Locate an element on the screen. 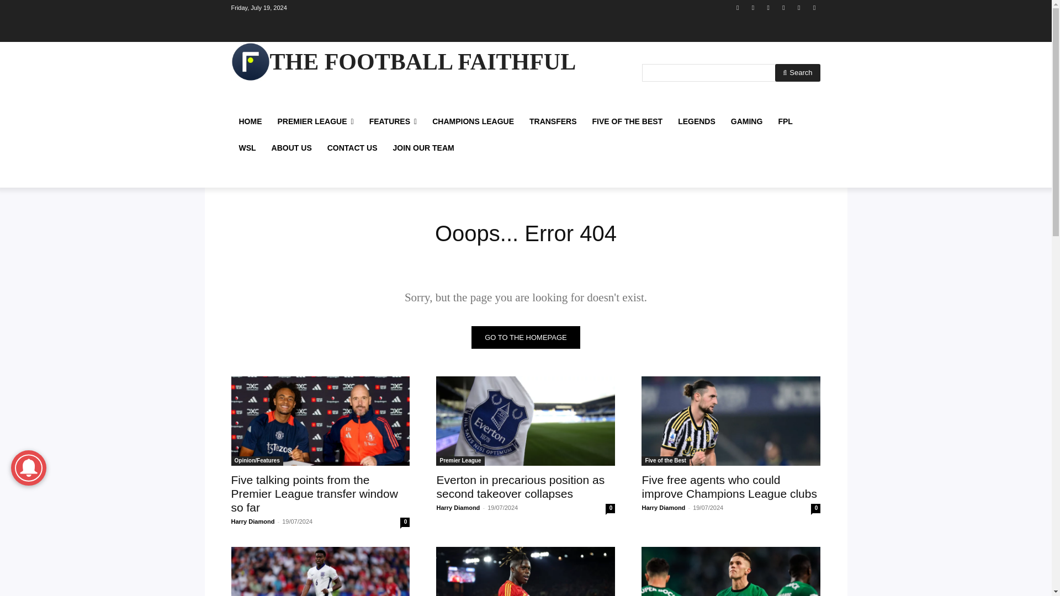  Twitter is located at coordinates (799, 7).